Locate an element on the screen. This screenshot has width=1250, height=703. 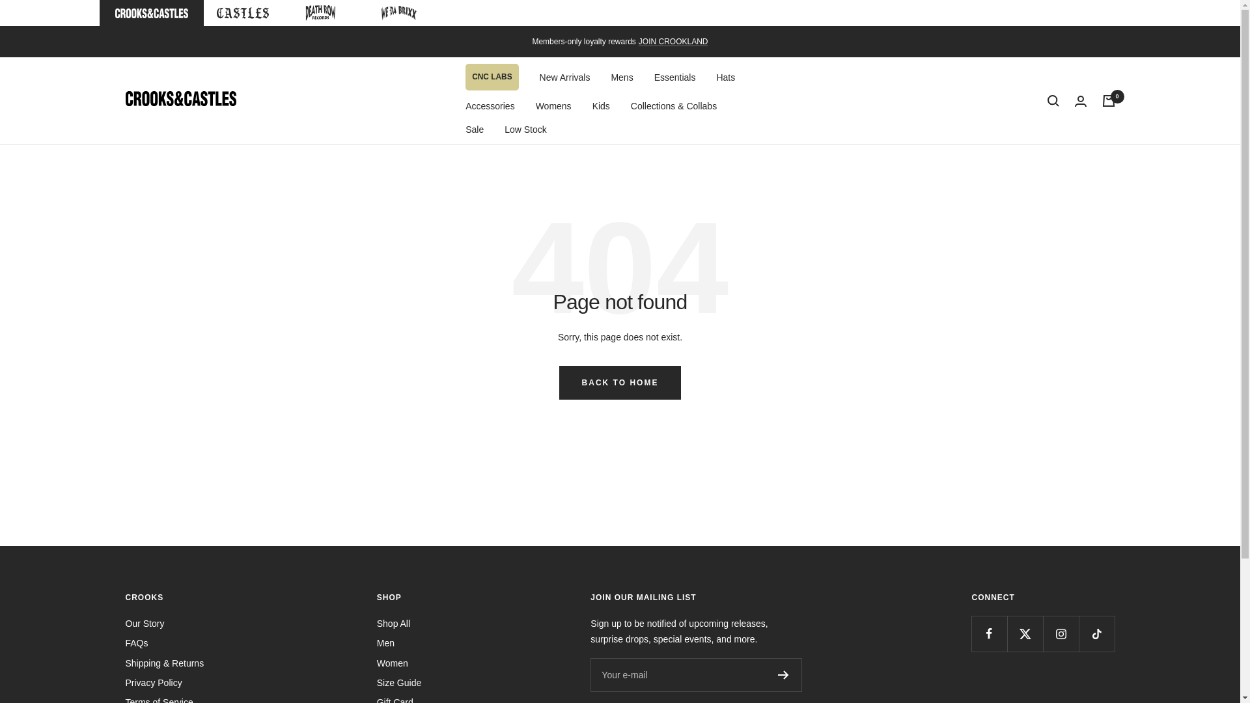
Low Stock is located at coordinates (526, 129).